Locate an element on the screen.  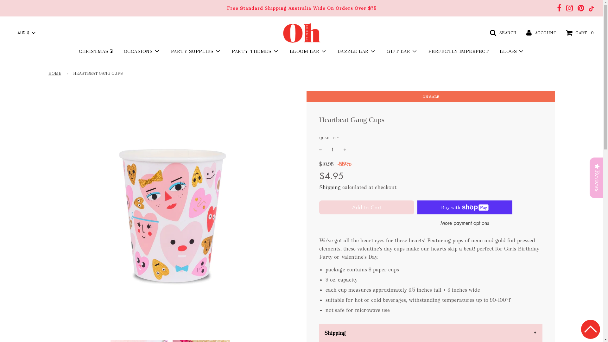
DAZZLE BAR is located at coordinates (357, 51).